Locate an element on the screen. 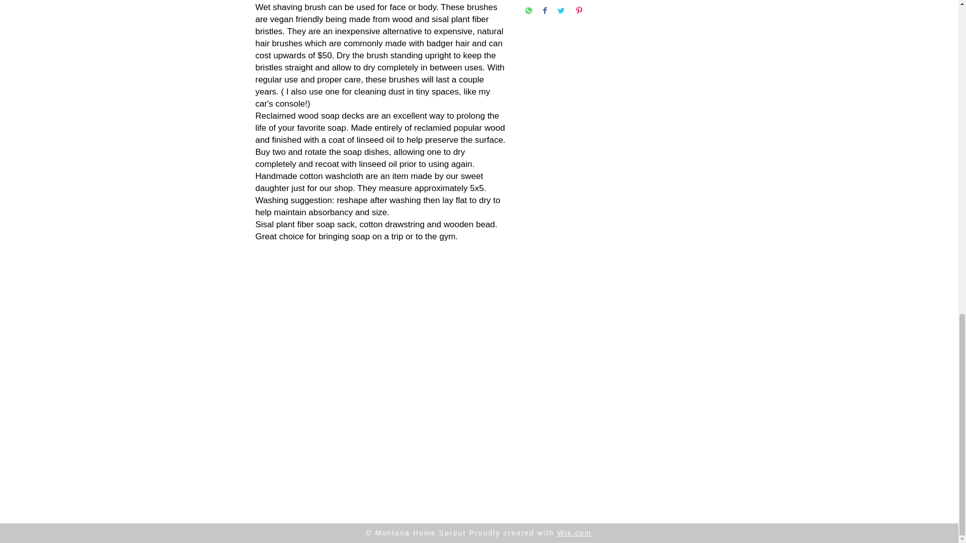 The height and width of the screenshot is (543, 966). Wix.com is located at coordinates (574, 533).